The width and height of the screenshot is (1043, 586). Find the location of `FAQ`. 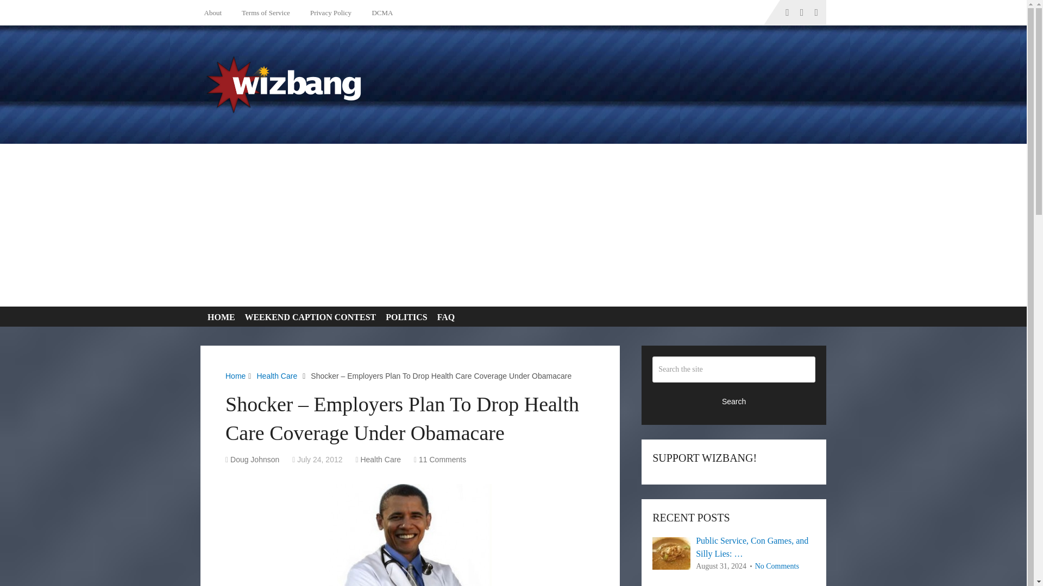

FAQ is located at coordinates (443, 317).